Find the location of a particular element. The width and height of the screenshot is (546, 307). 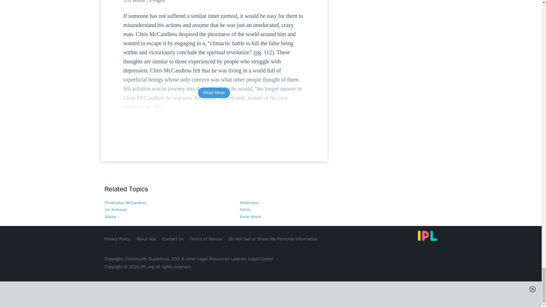

Contact Us is located at coordinates (173, 239).